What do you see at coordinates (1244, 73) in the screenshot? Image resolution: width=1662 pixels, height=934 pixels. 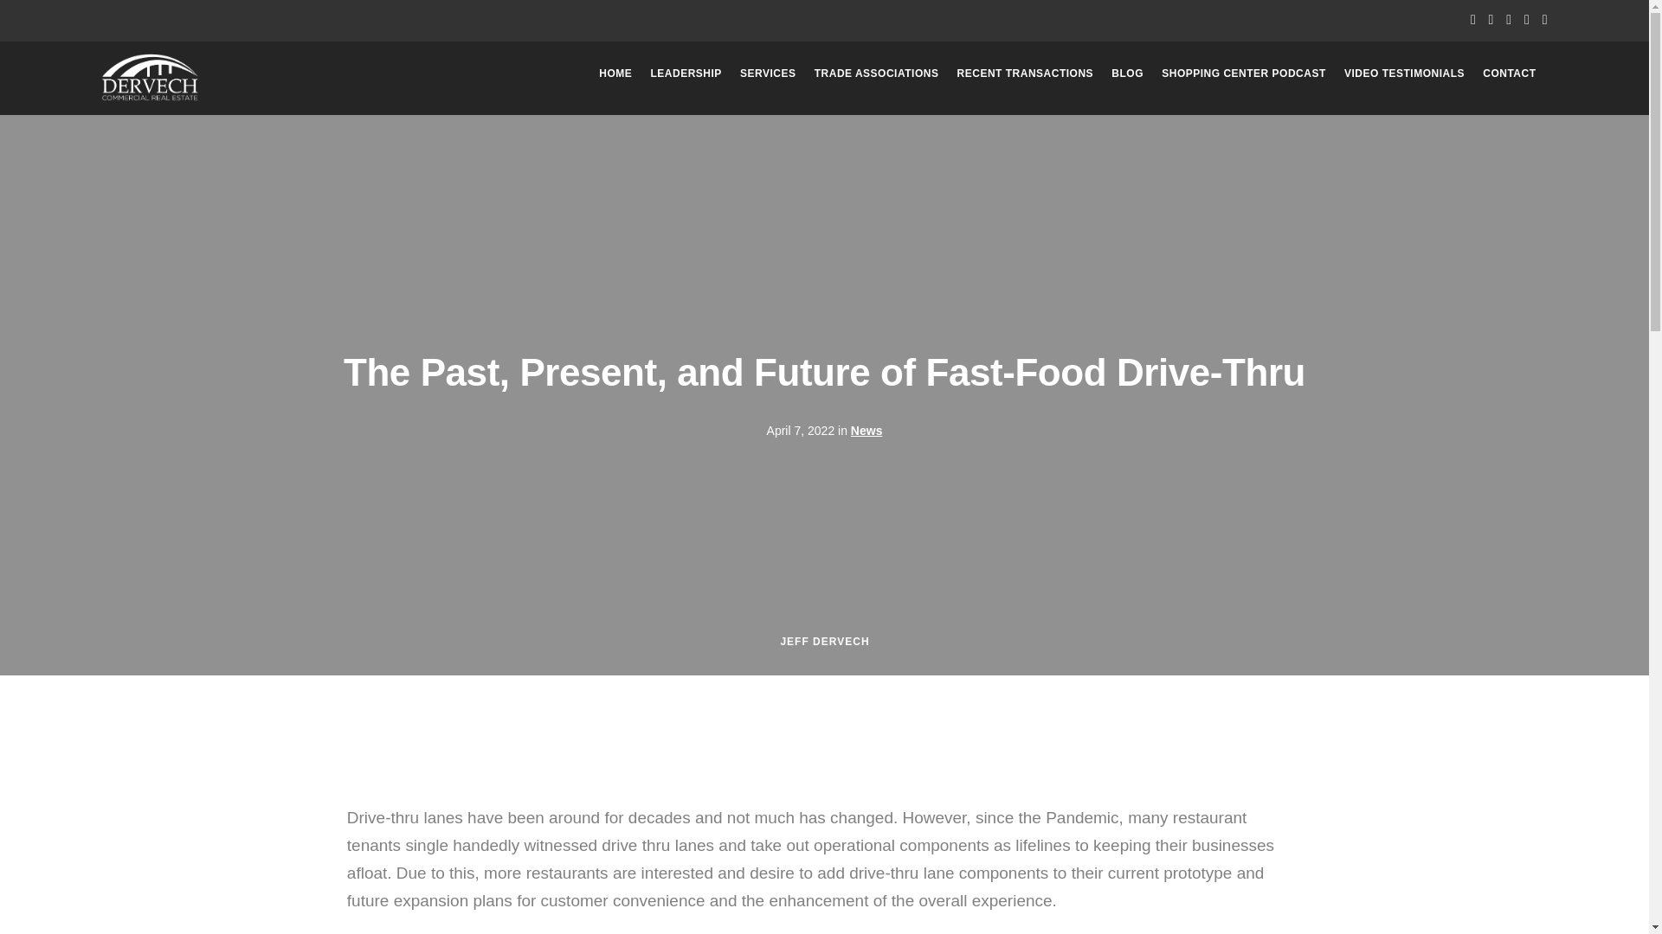 I see `SHOPPING CENTER PODCAST` at bounding box center [1244, 73].